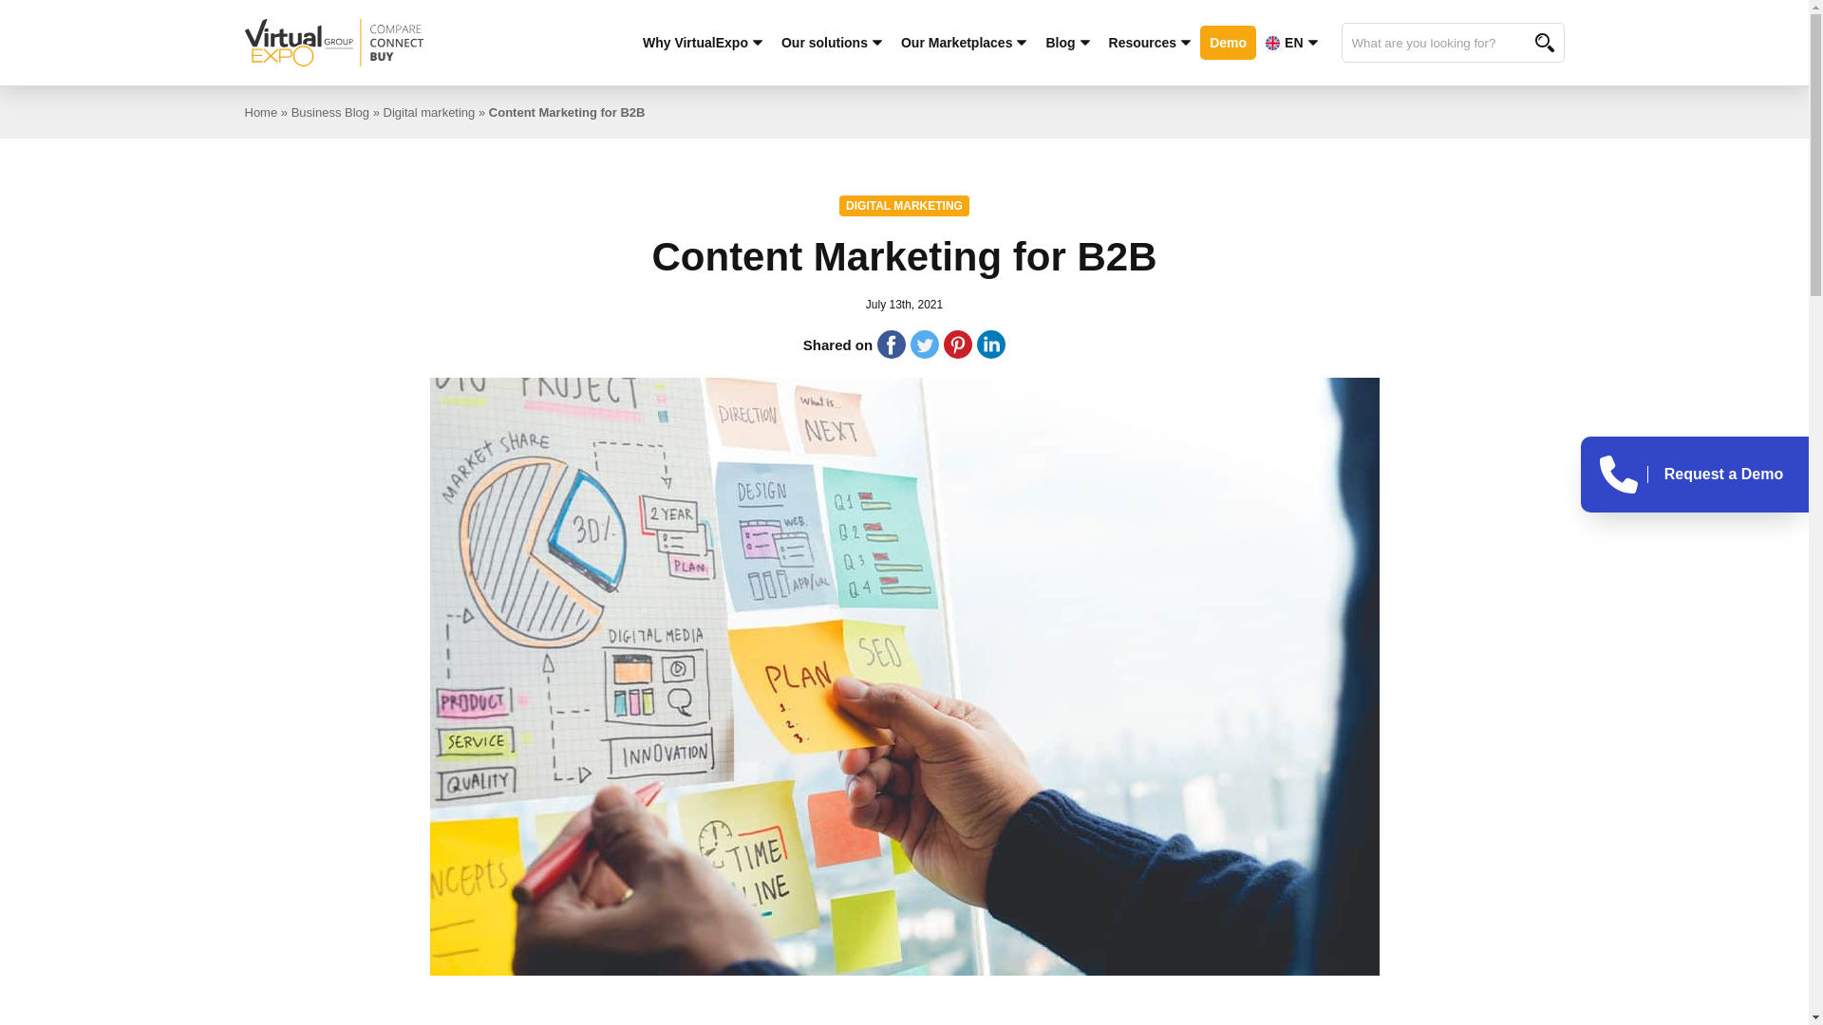 The height and width of the screenshot is (1025, 1823). Describe the element at coordinates (702, 43) in the screenshot. I see `Why VirtualExpo` at that location.